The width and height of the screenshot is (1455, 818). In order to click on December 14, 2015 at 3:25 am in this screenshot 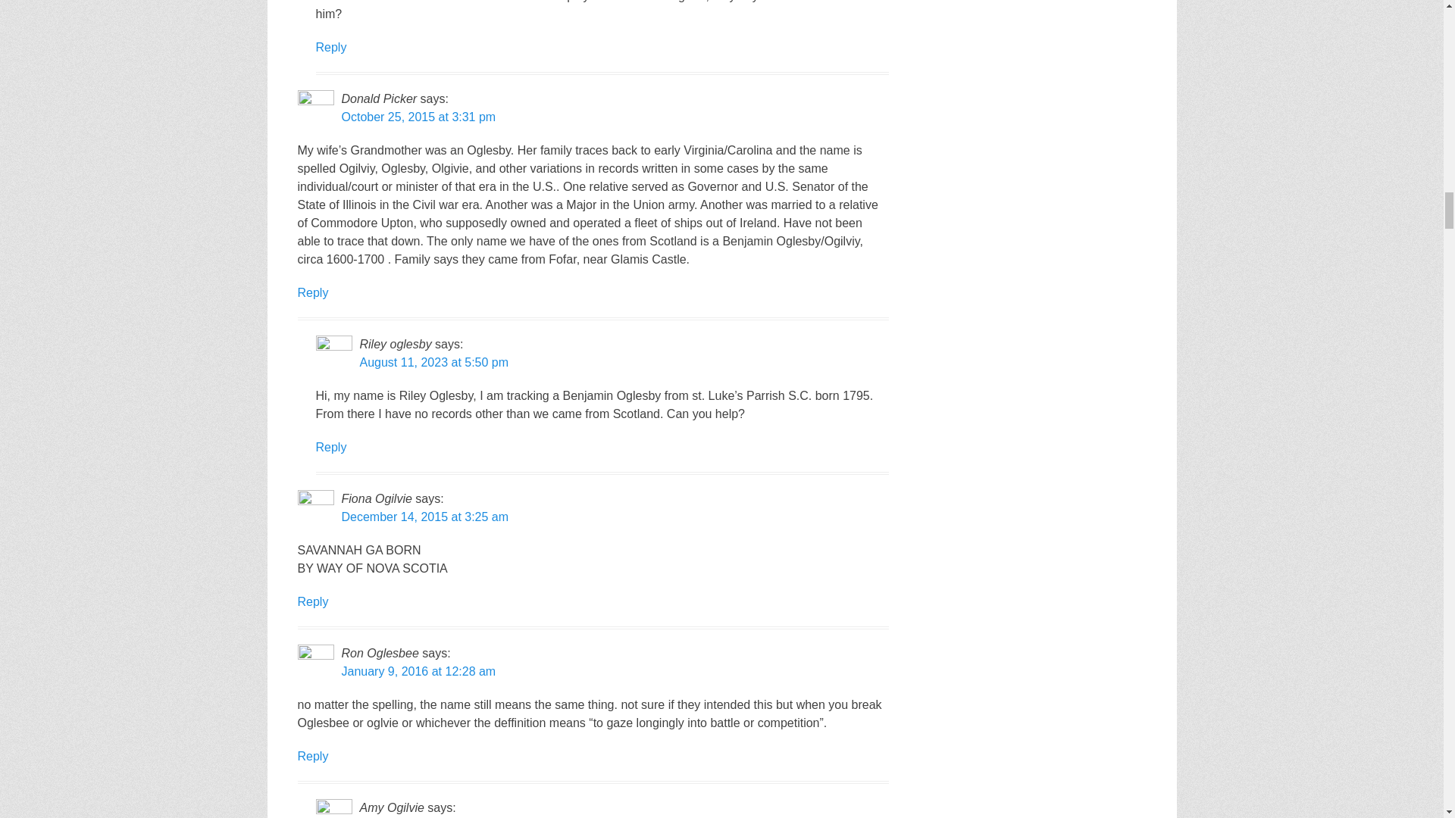, I will do `click(424, 517)`.